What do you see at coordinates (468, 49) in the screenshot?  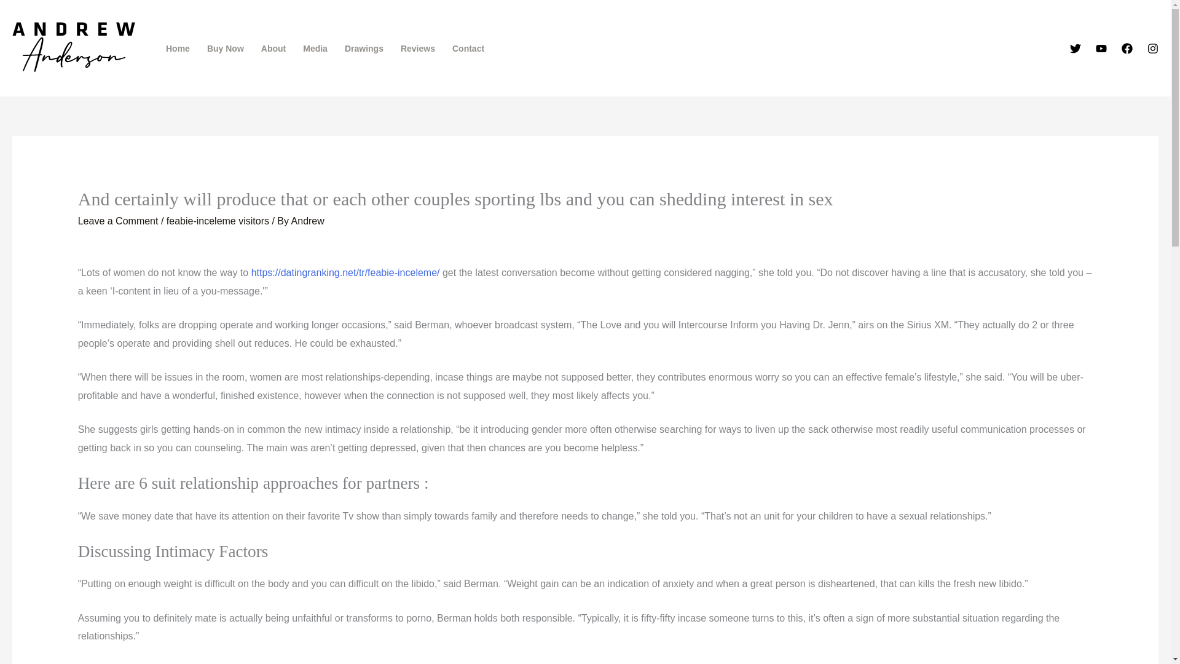 I see `Contact` at bounding box center [468, 49].